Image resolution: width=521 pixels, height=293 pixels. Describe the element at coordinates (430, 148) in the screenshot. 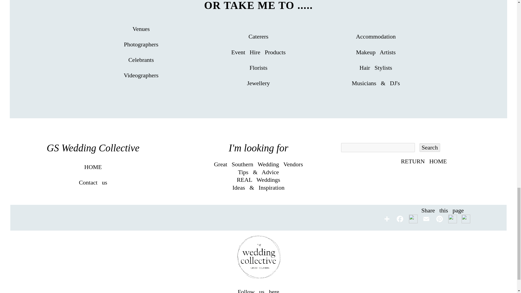

I see `Search` at that location.